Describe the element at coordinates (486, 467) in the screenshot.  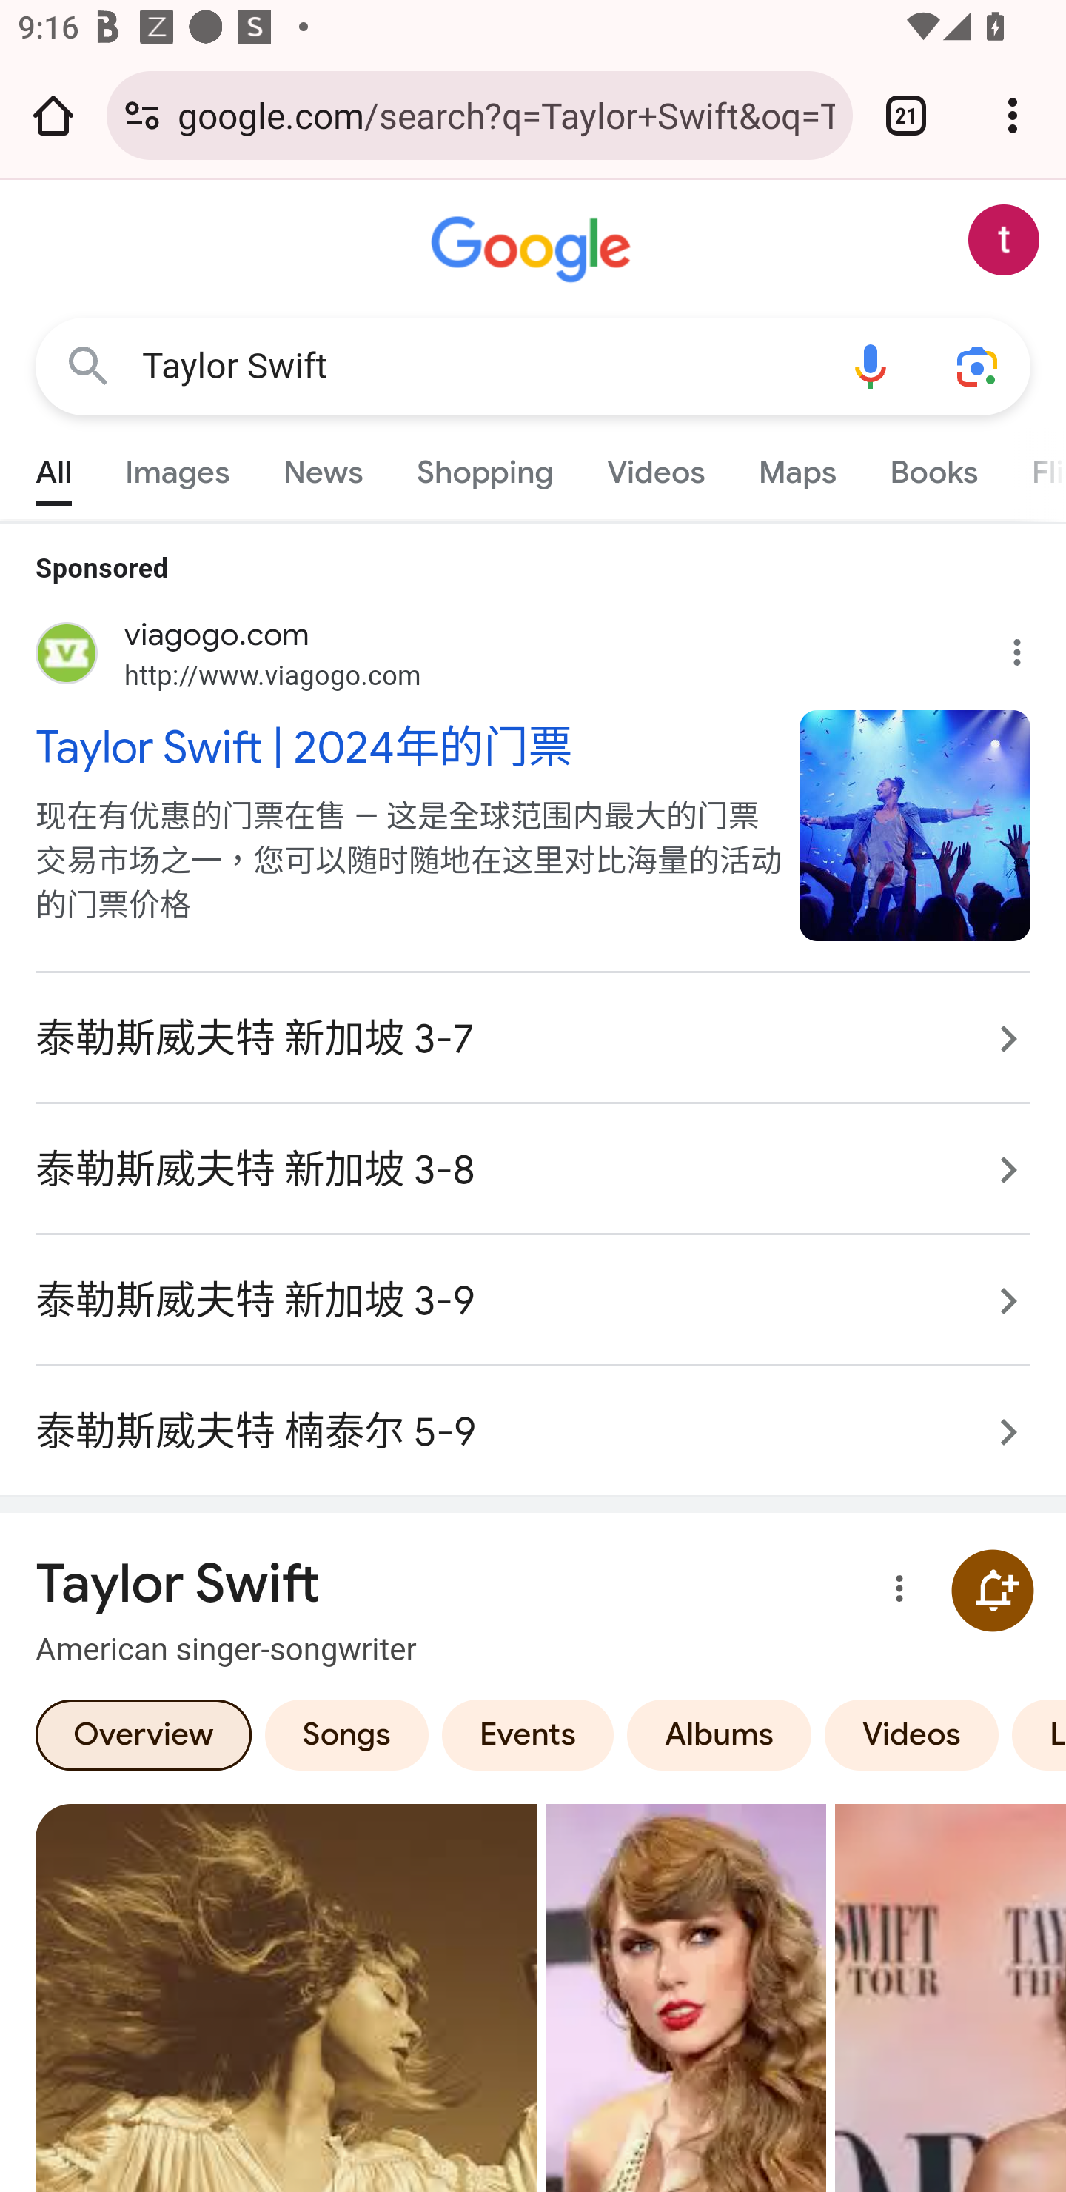
I see `Shopping` at that location.